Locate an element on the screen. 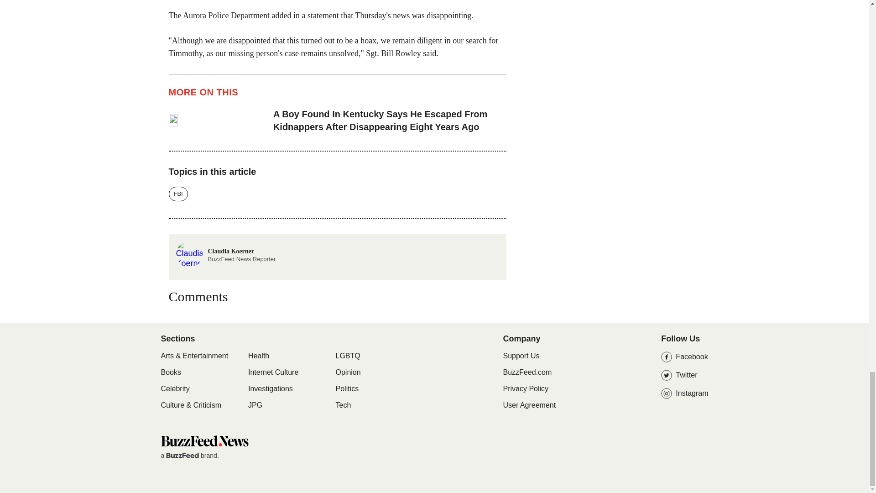  Internet Culture is located at coordinates (273, 372).